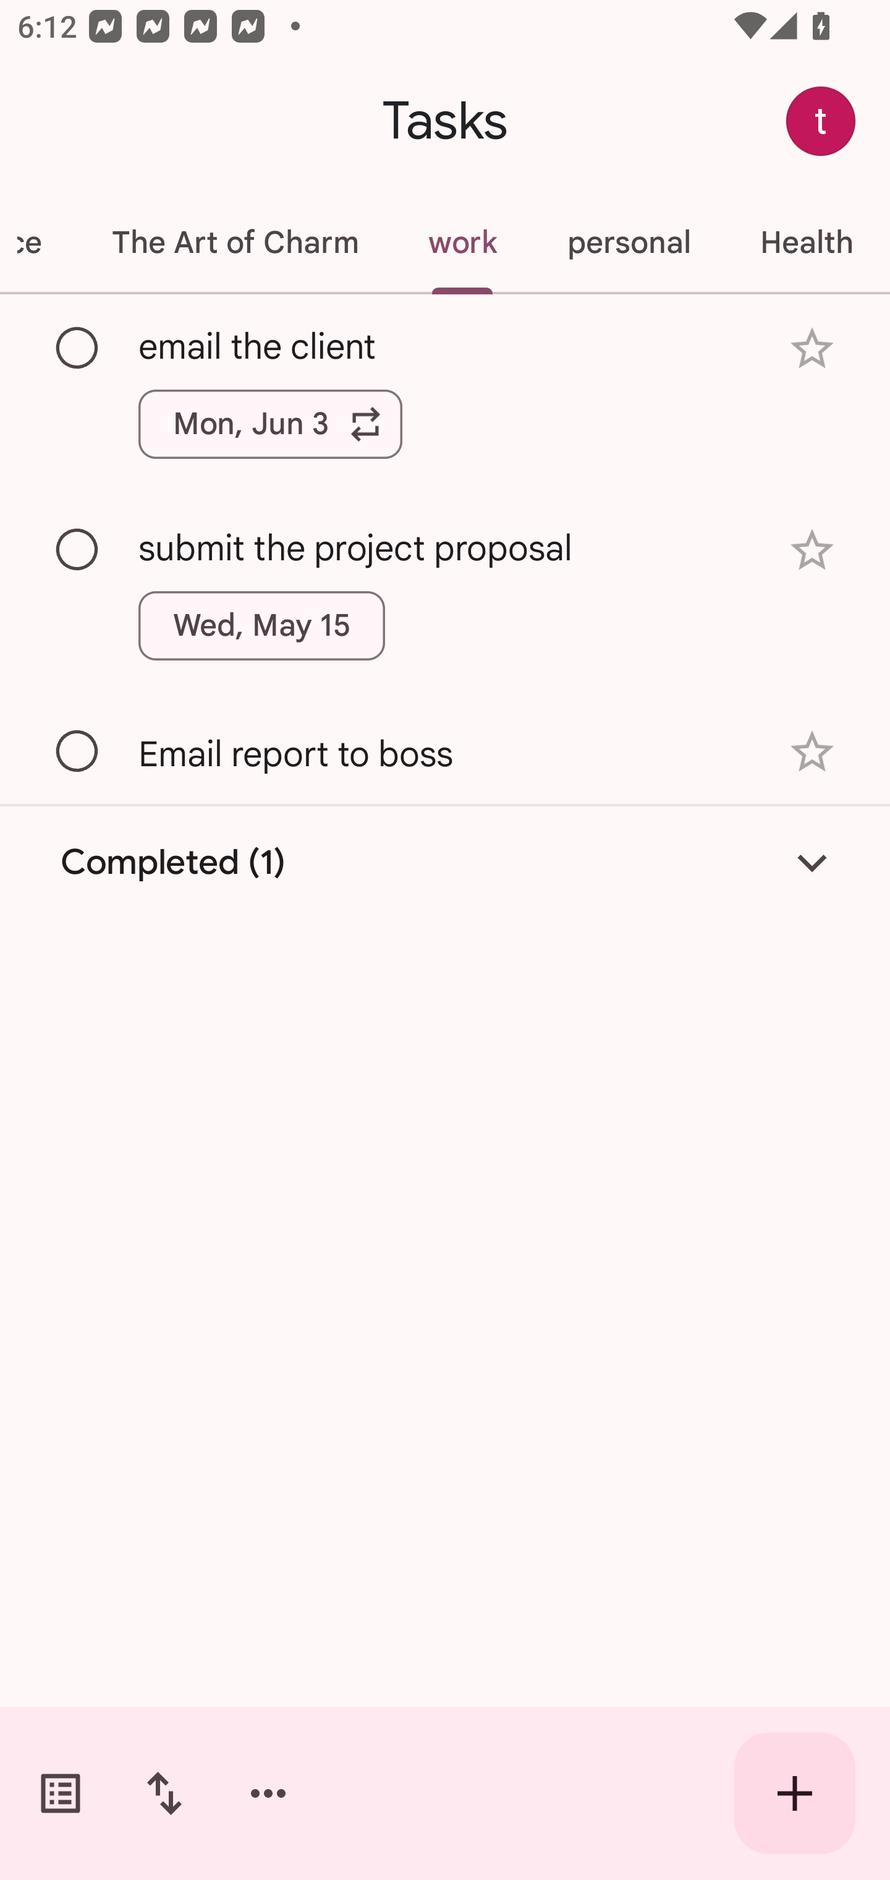 This screenshot has height=1880, width=890. Describe the element at coordinates (445, 863) in the screenshot. I see `Completed (1)` at that location.